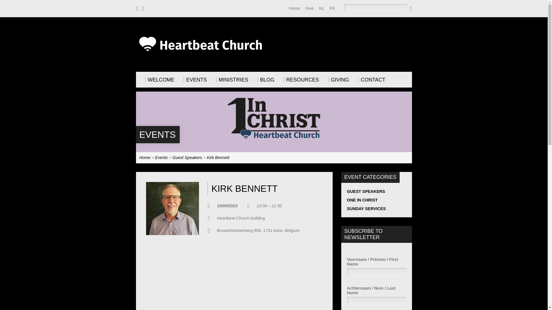 This screenshot has width=552, height=310. Describe the element at coordinates (366, 209) in the screenshot. I see `SUNDAY SERVICES` at that location.